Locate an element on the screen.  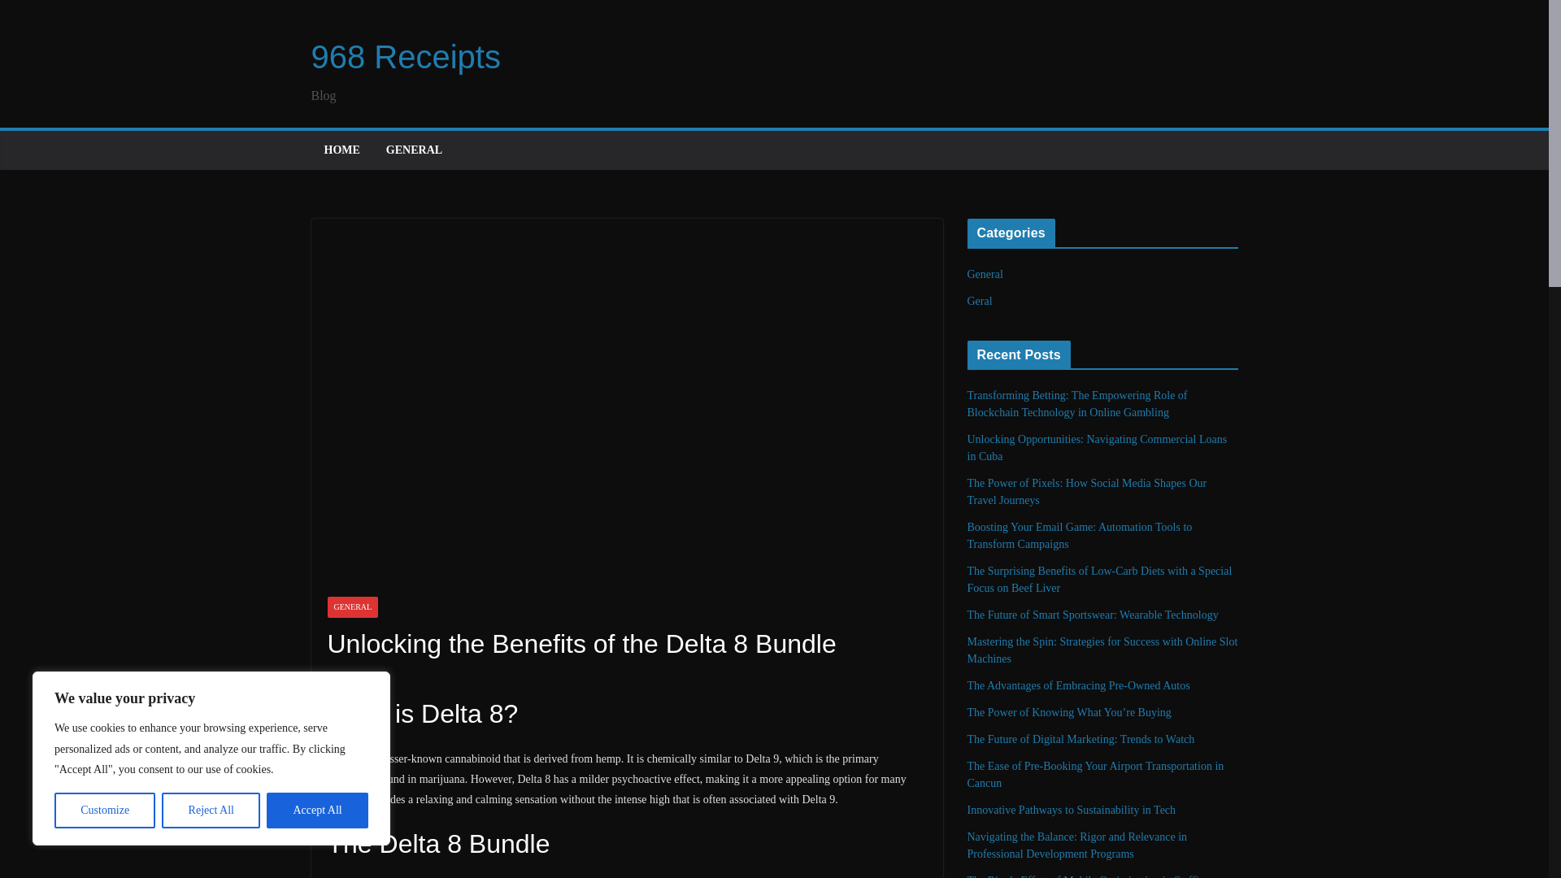
968 Receipts is located at coordinates (405, 56).